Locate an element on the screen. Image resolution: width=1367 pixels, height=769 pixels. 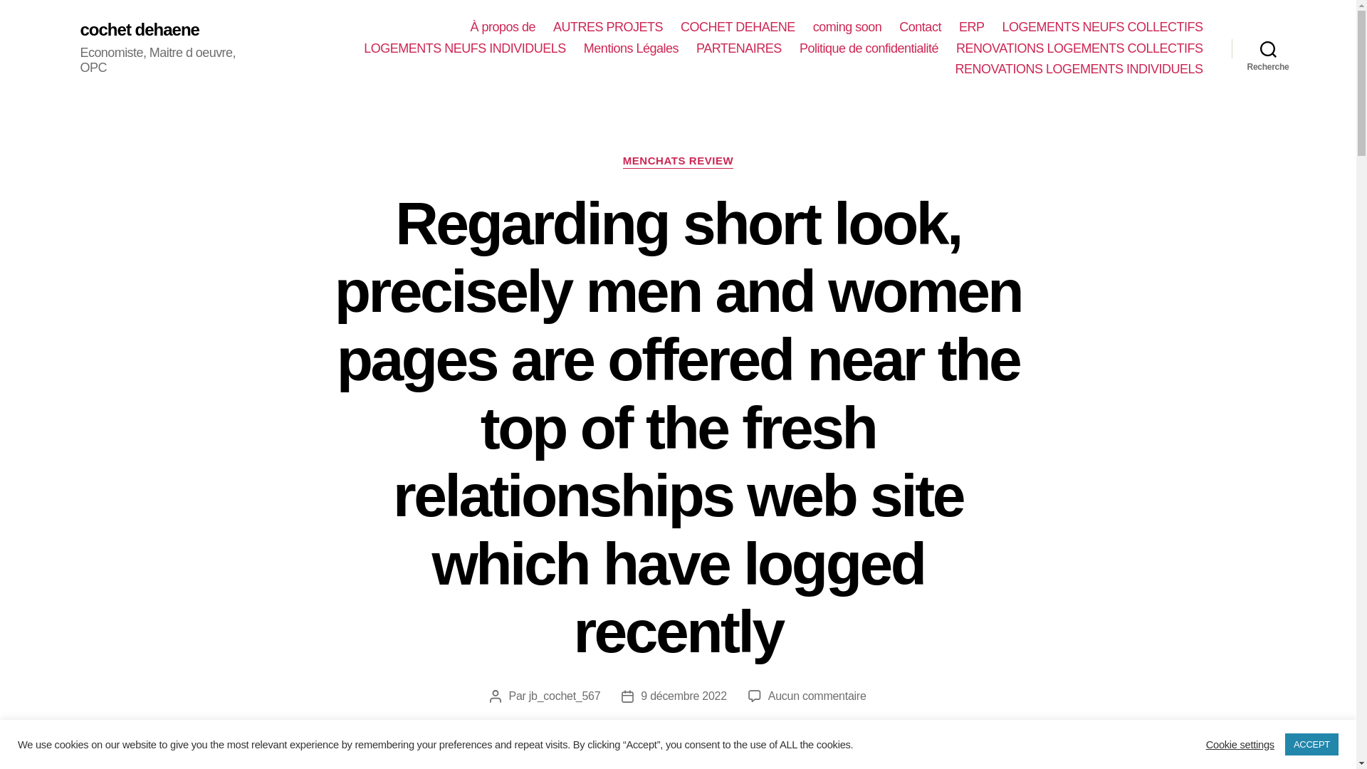
COCHET DEHAENE is located at coordinates (738, 27).